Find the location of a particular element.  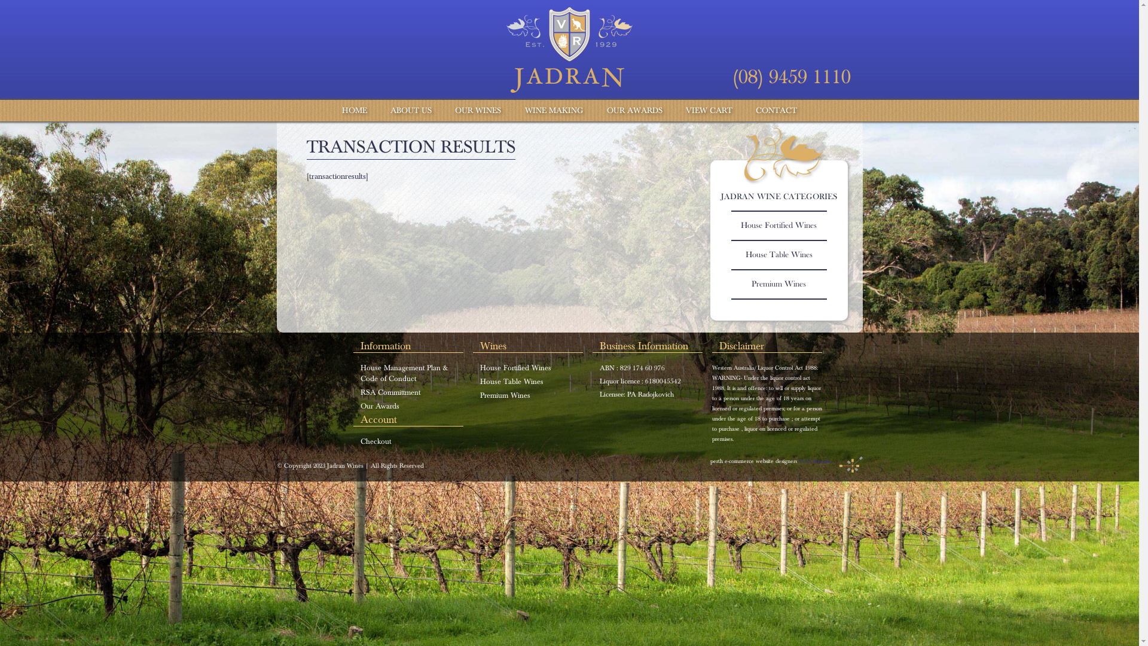

Premium Wines is located at coordinates (778, 285).